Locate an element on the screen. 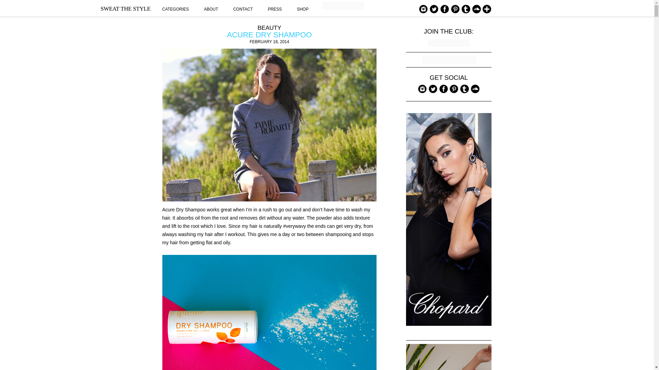 The image size is (659, 370). Skip to content is located at coordinates (405, 4).